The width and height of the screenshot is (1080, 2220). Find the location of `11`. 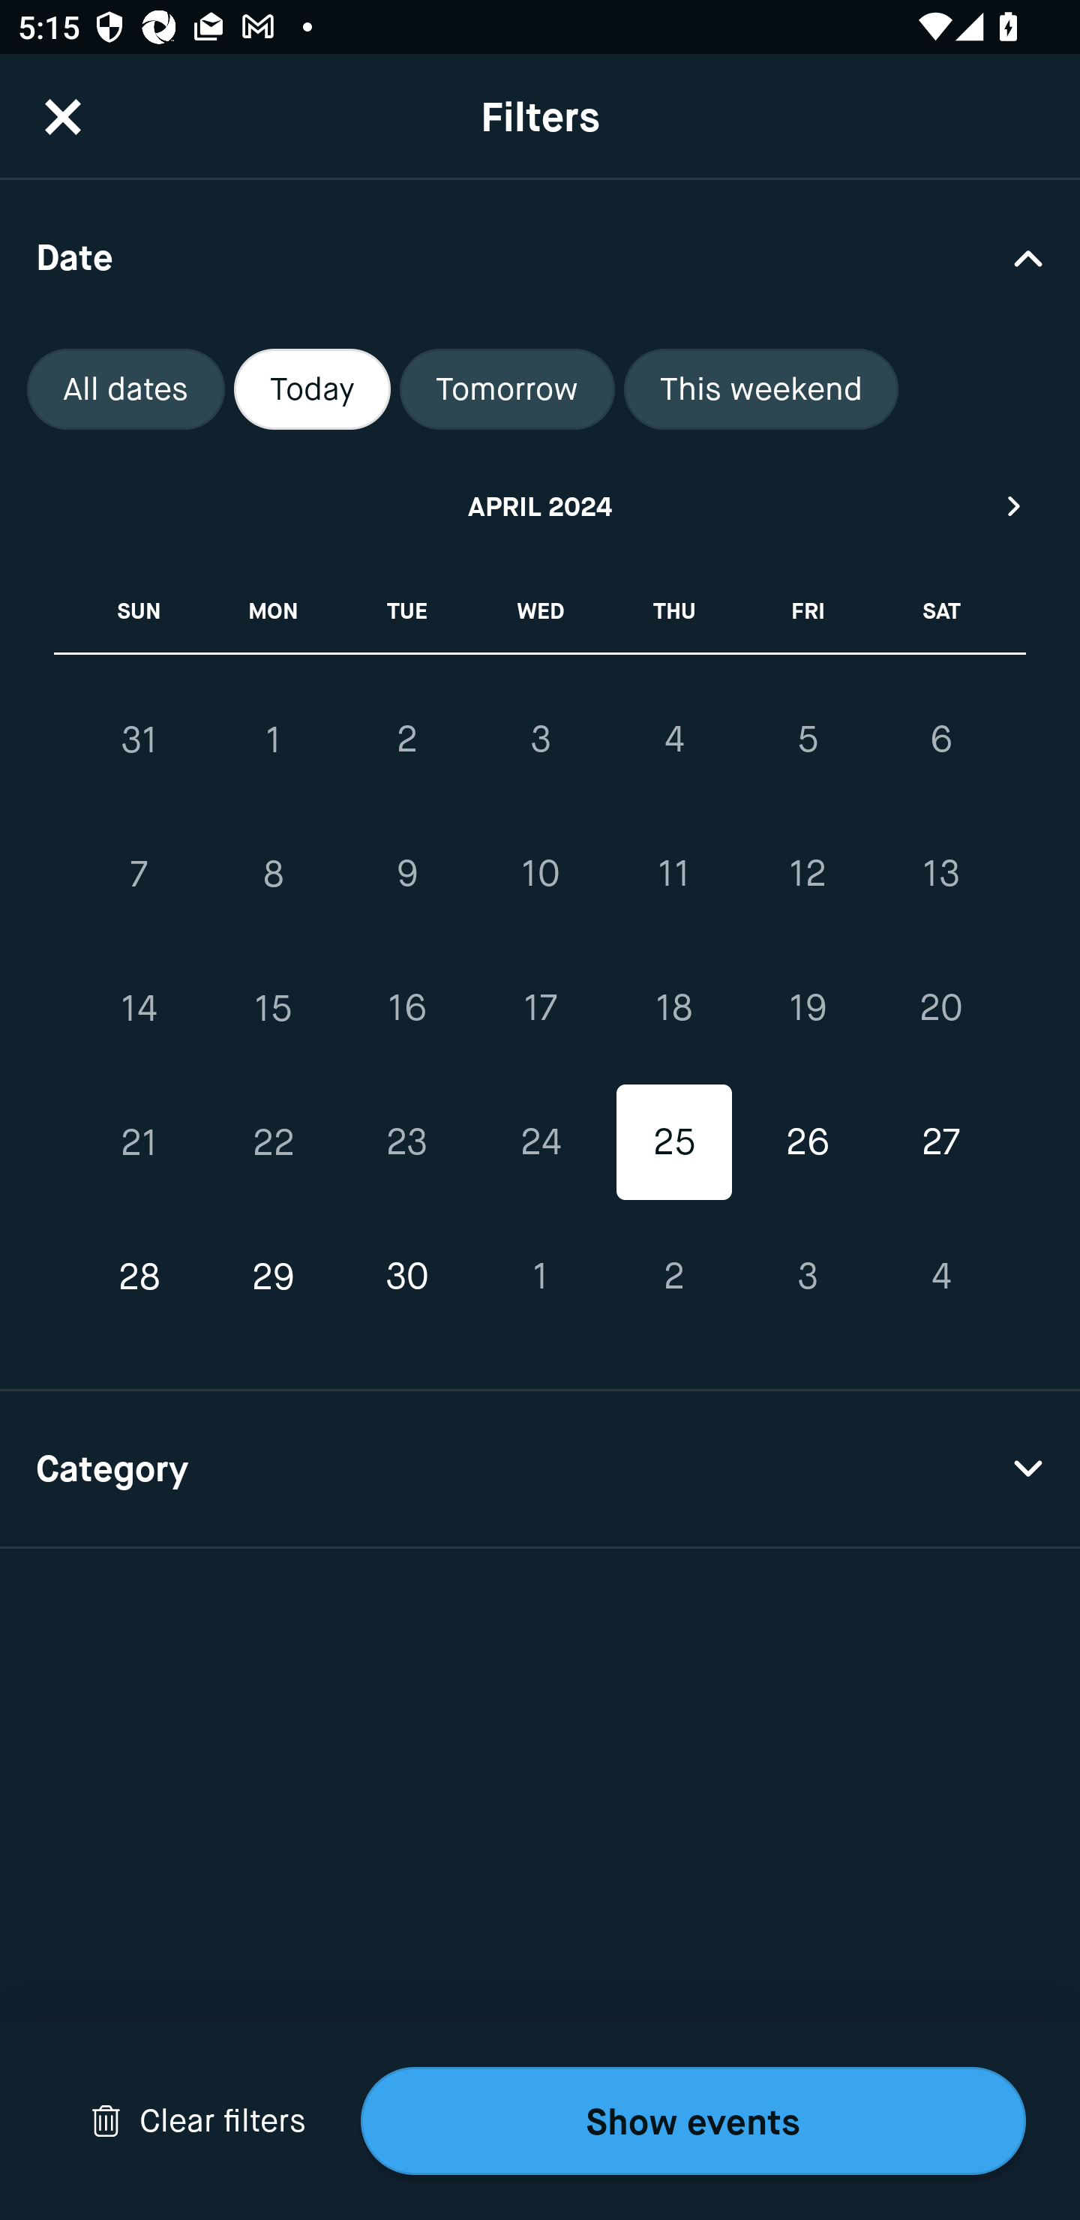

11 is located at coordinates (673, 874).